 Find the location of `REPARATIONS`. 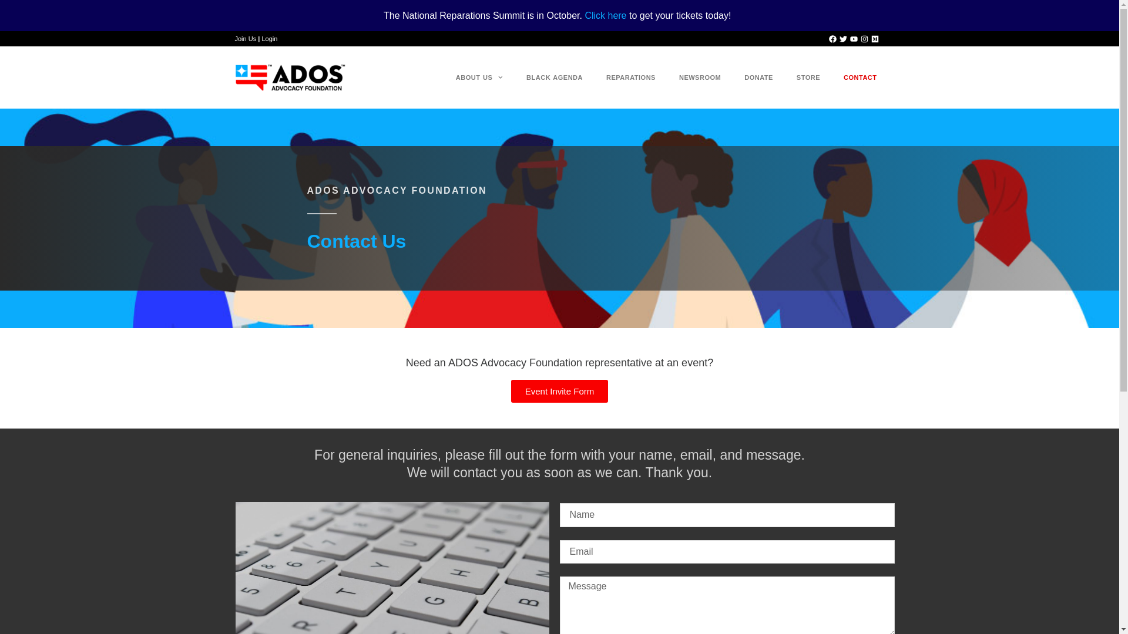

REPARATIONS is located at coordinates (631, 77).